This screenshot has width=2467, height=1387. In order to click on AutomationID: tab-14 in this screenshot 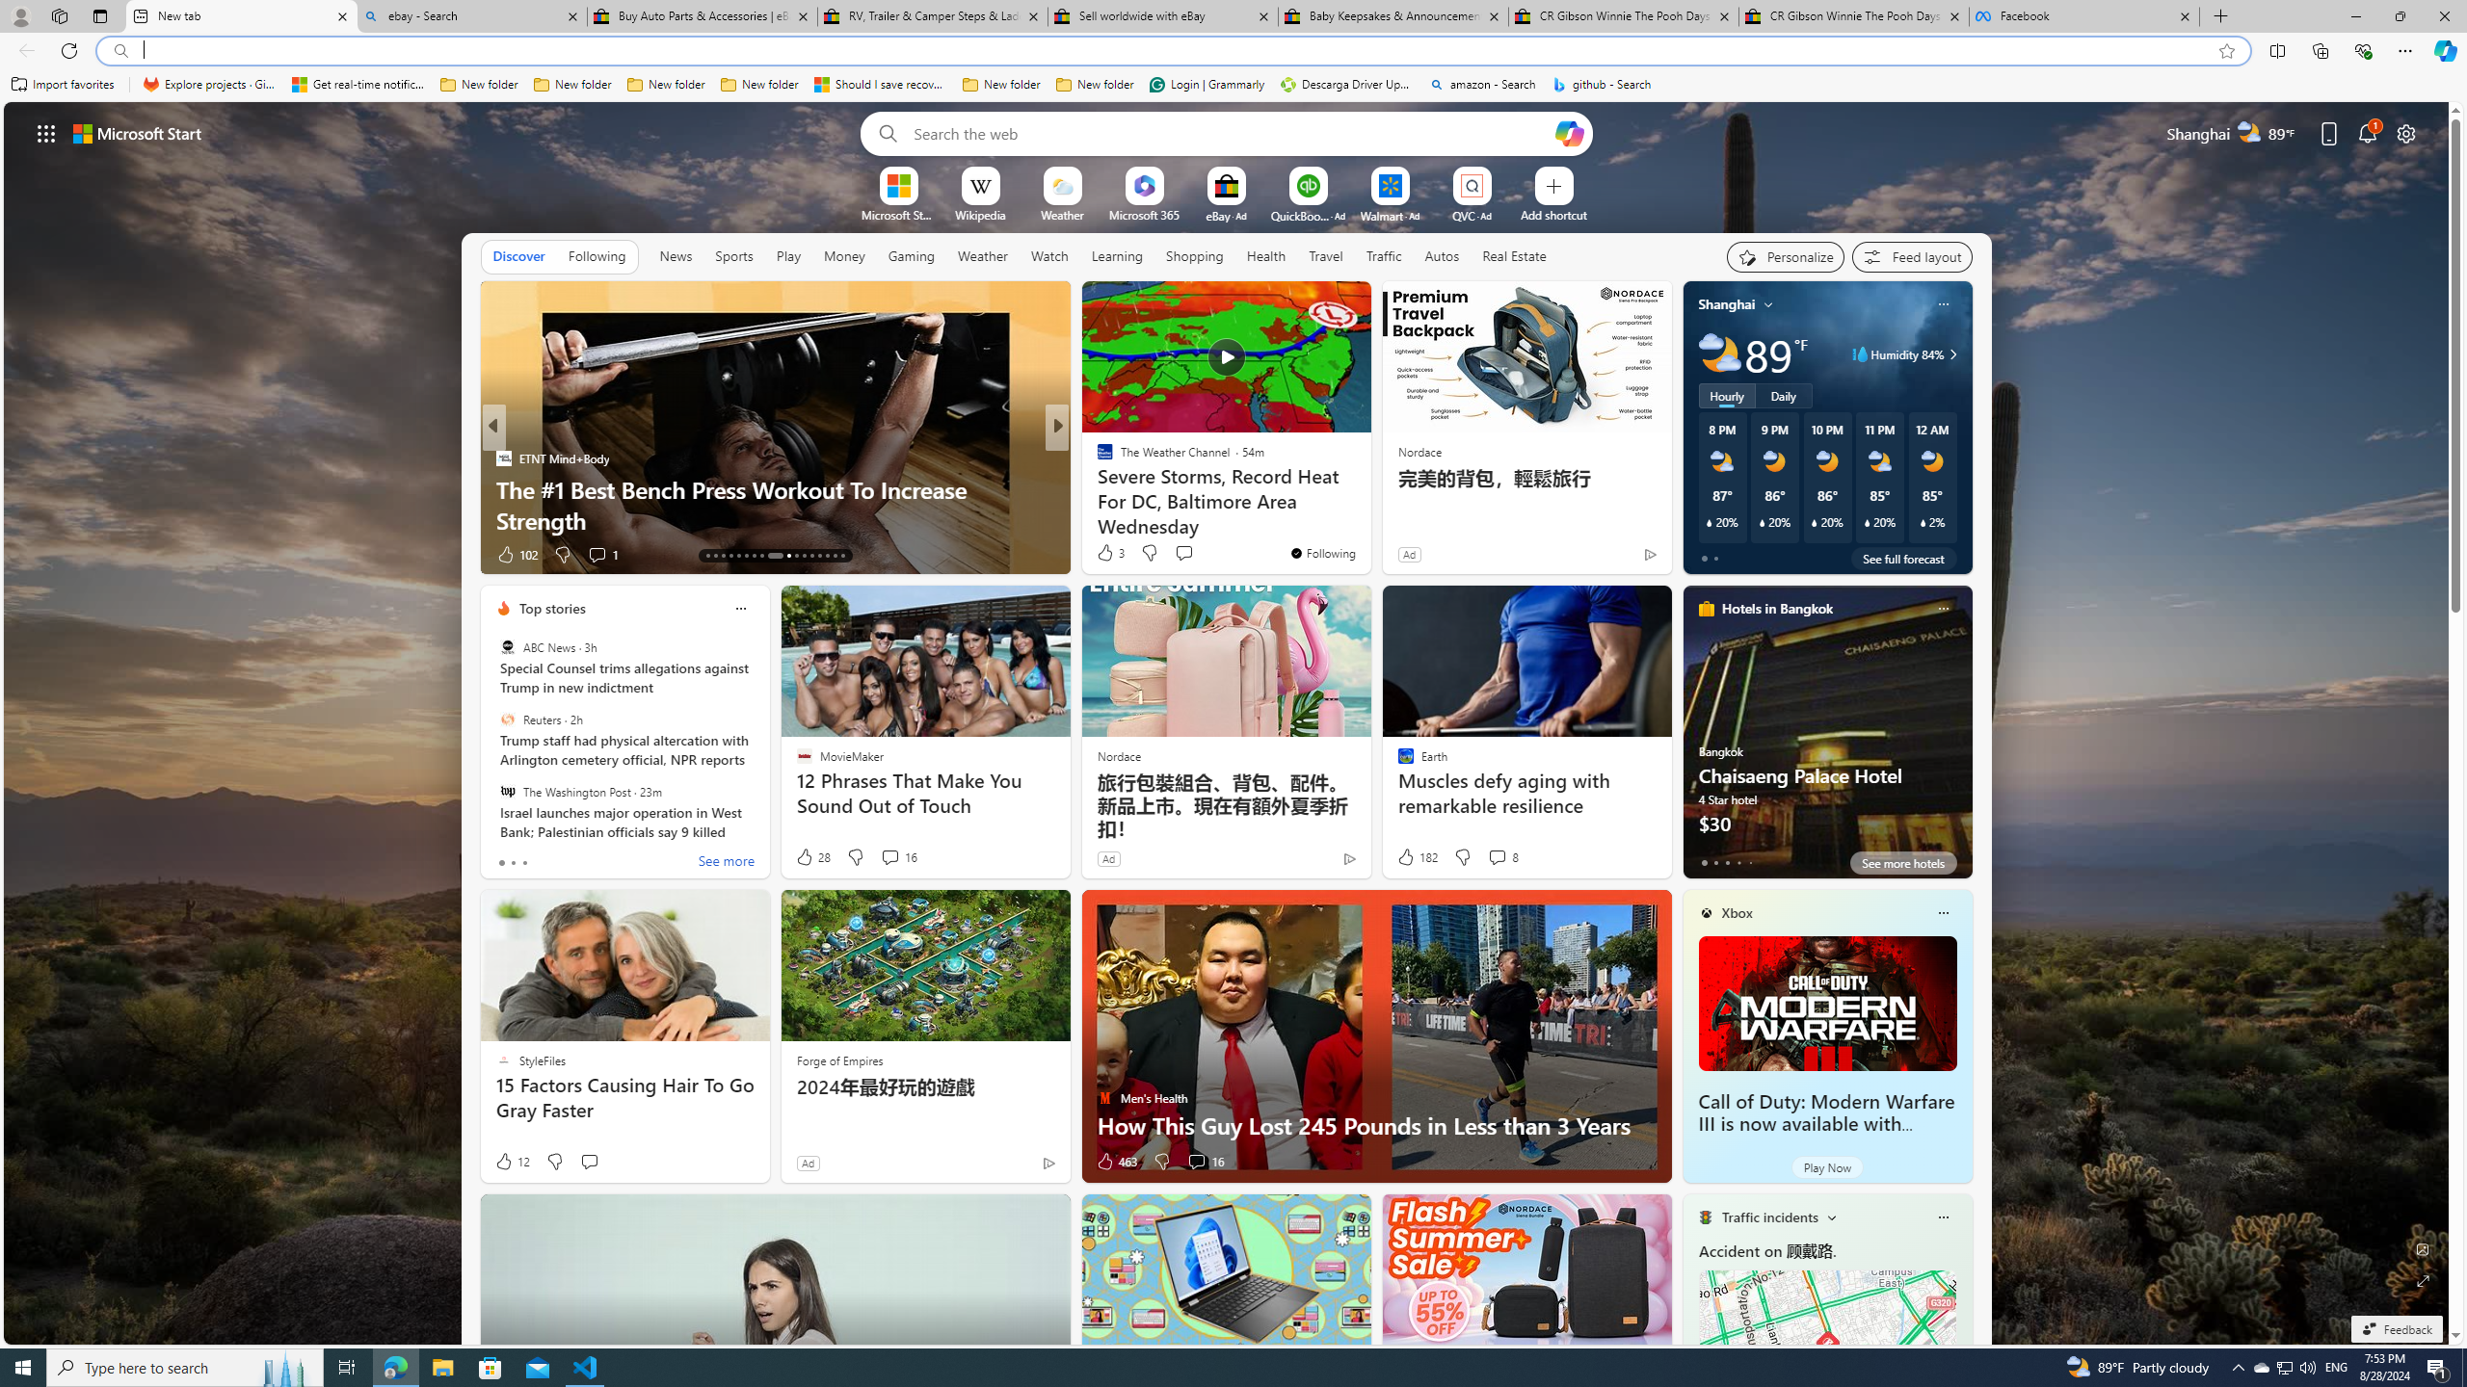, I will do `click(715, 556)`.